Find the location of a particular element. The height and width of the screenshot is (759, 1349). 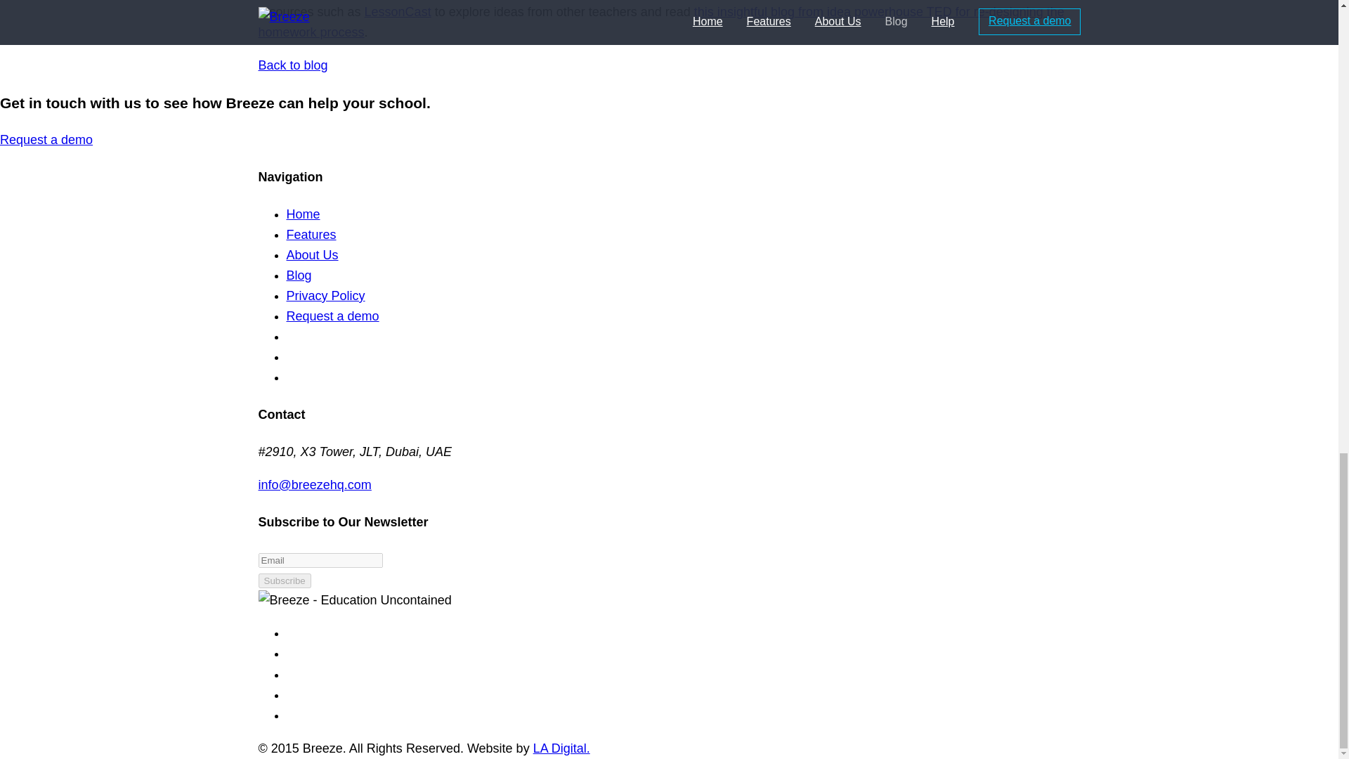

Features is located at coordinates (311, 235).